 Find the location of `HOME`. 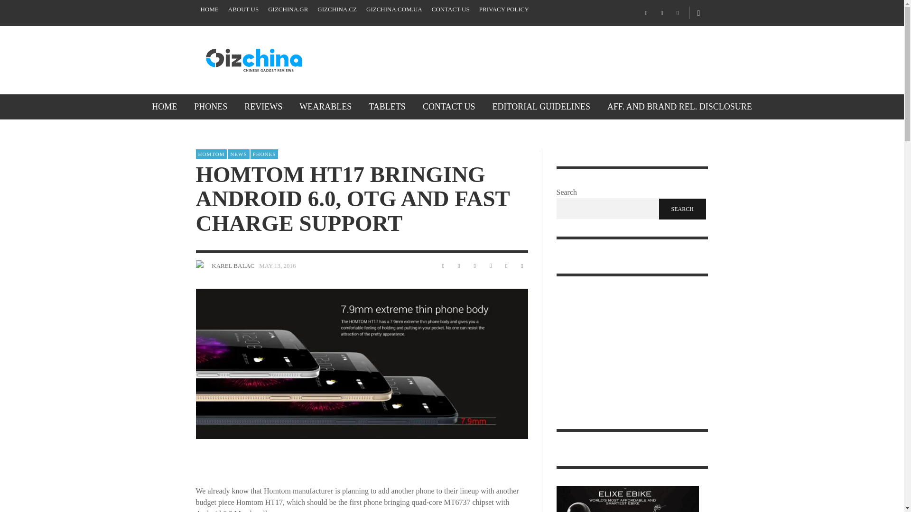

HOME is located at coordinates (164, 106).